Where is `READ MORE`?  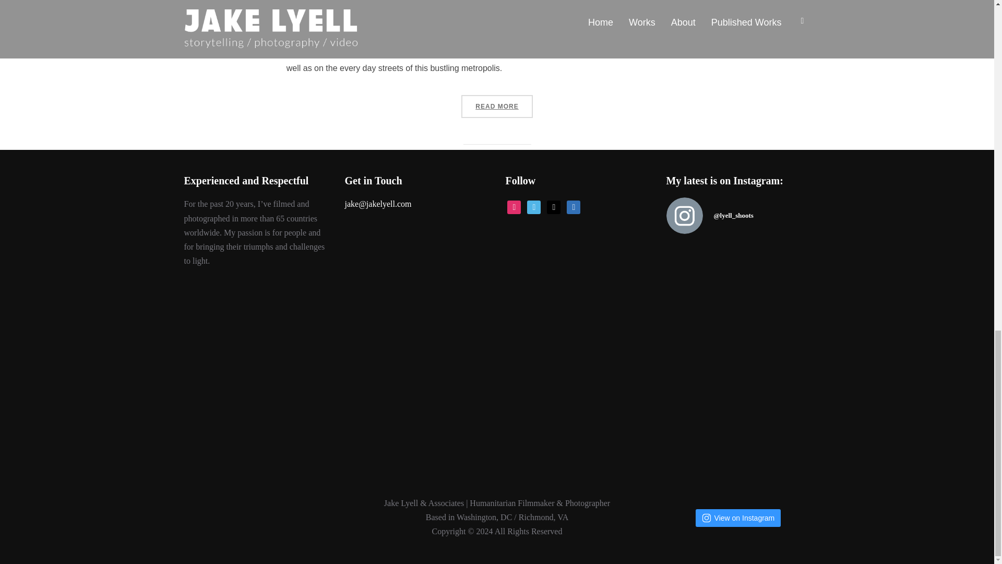
READ MORE is located at coordinates (496, 107).